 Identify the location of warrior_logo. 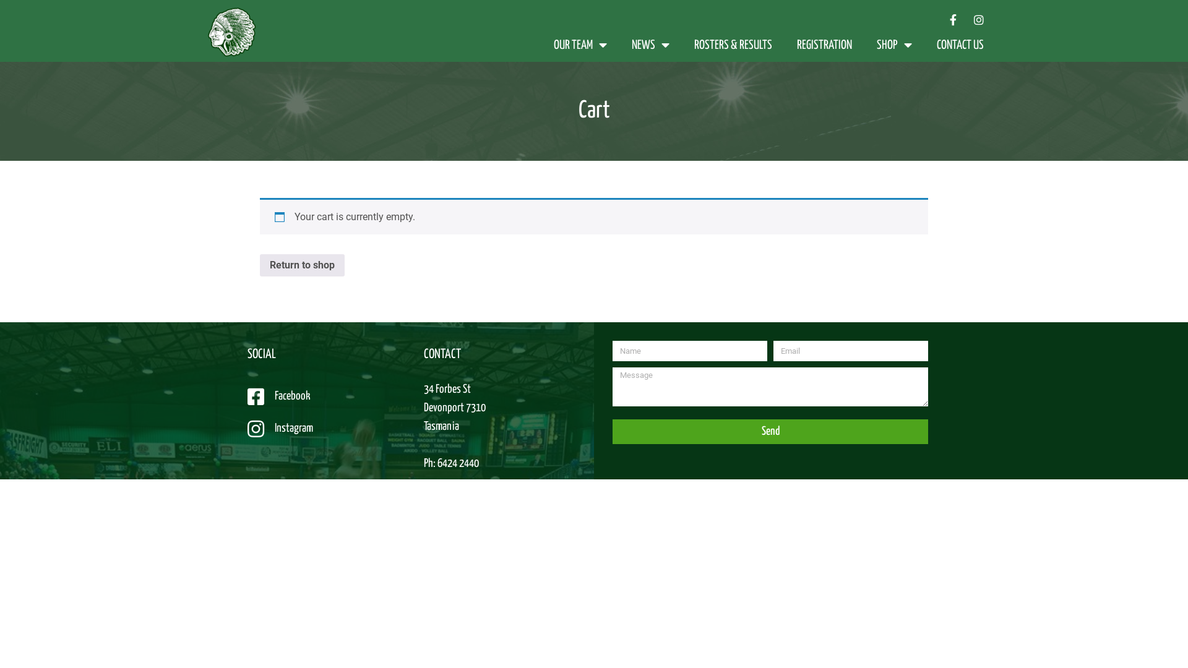
(227, 28).